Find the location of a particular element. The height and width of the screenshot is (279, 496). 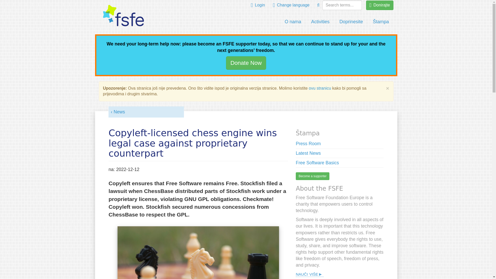

Login is located at coordinates (258, 5).